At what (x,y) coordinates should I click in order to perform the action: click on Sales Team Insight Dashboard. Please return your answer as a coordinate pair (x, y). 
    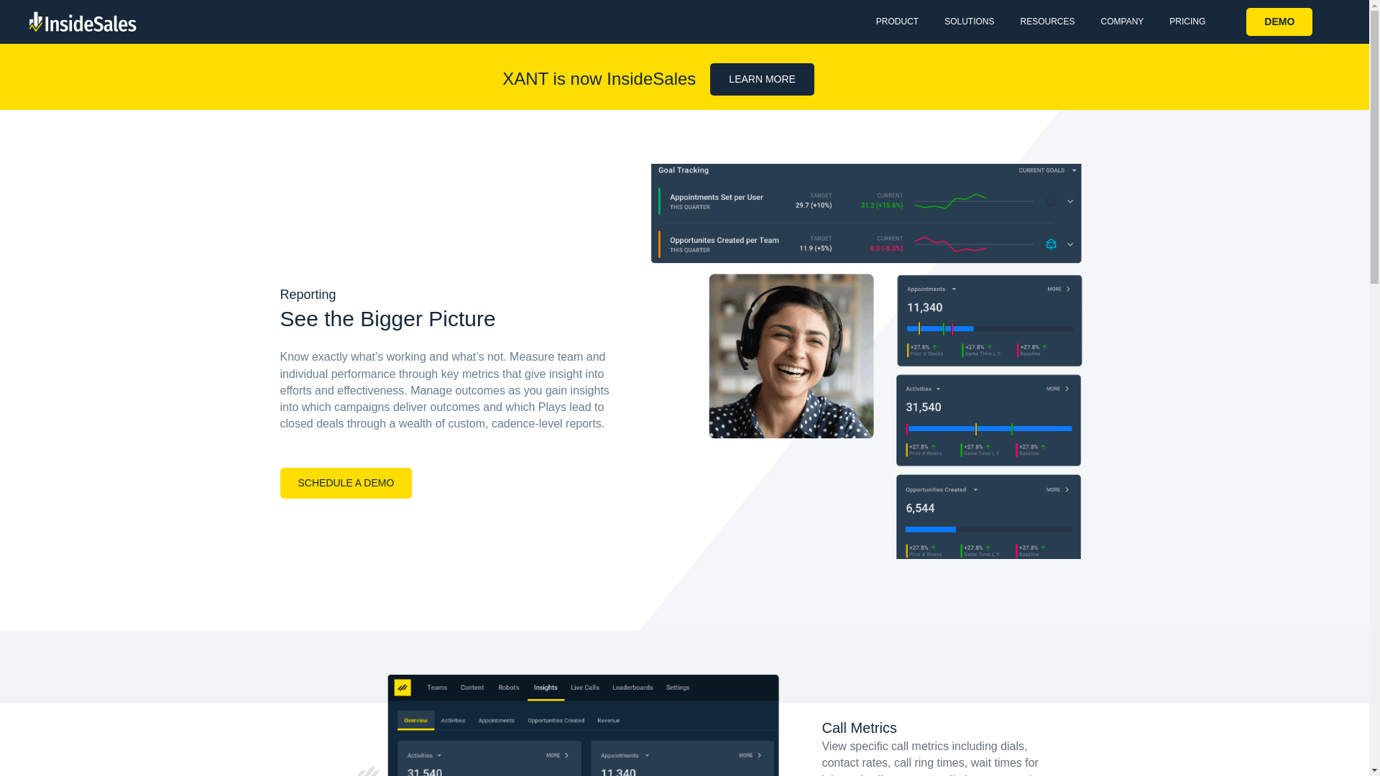
    Looking at the image, I should click on (555, 720).